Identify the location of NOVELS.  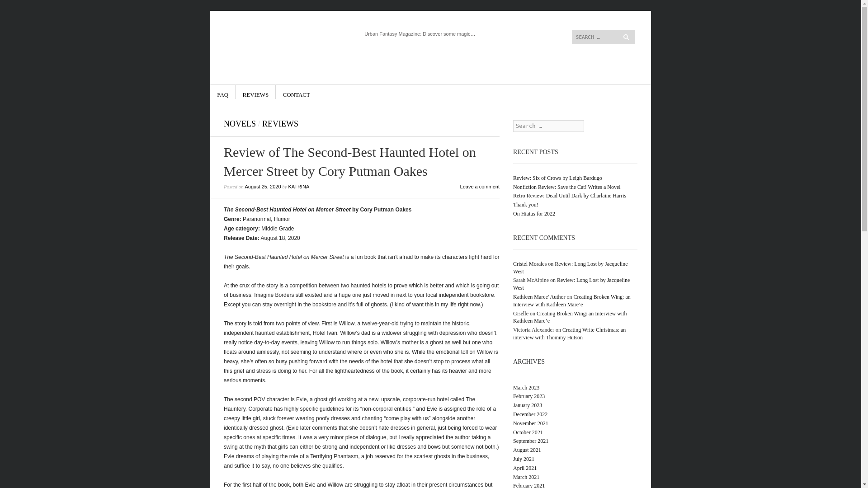
(240, 124).